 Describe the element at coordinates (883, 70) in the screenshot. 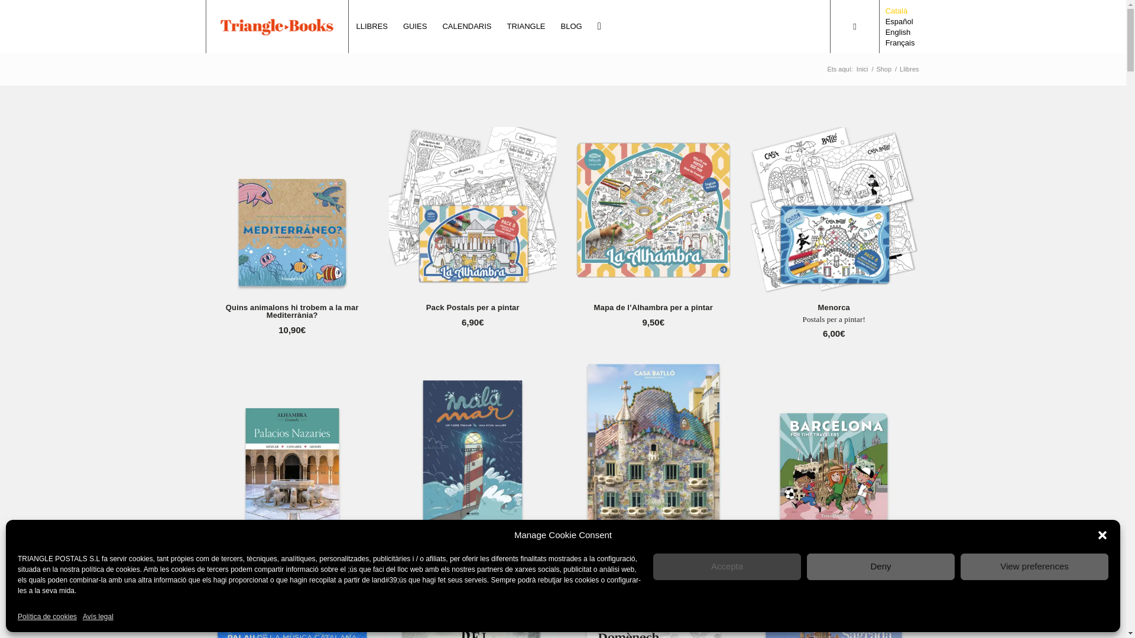

I see `Shop` at that location.